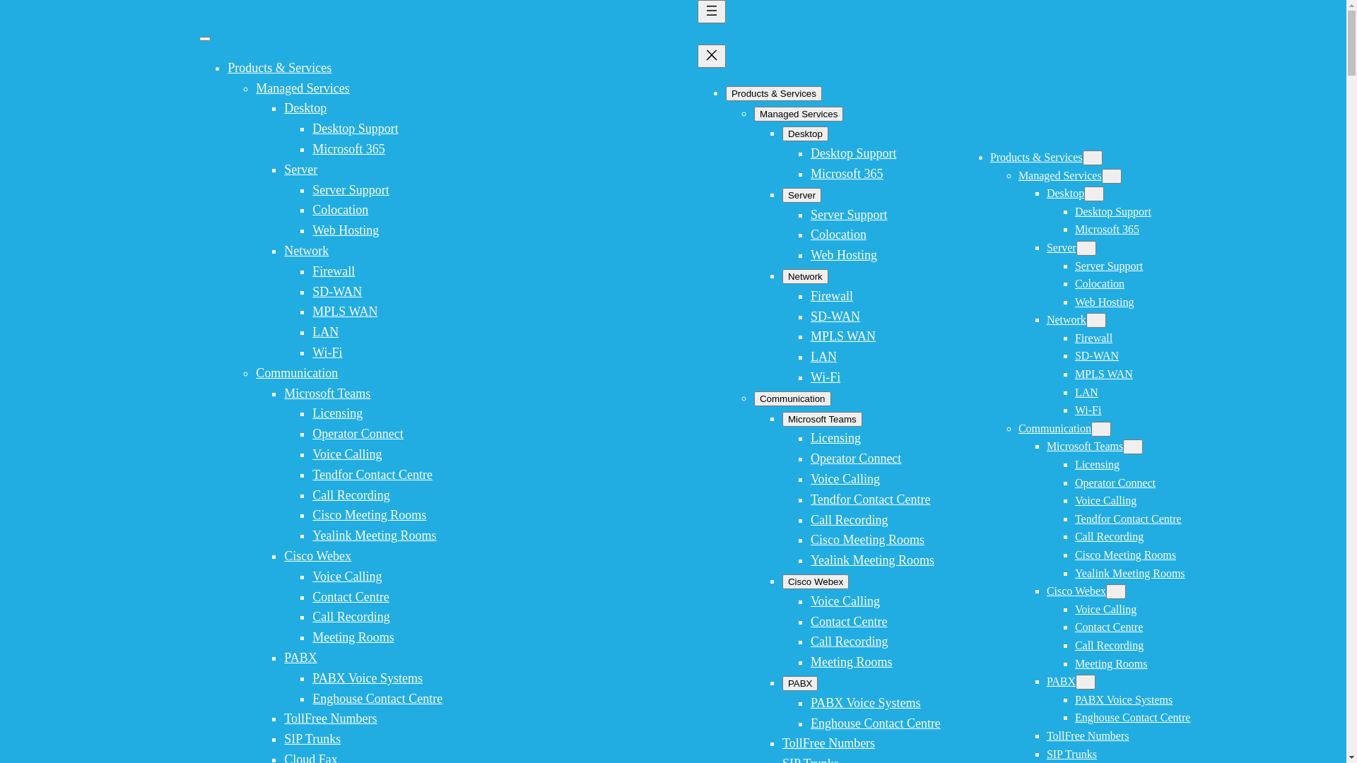  I want to click on Firewall, so click(334, 271).